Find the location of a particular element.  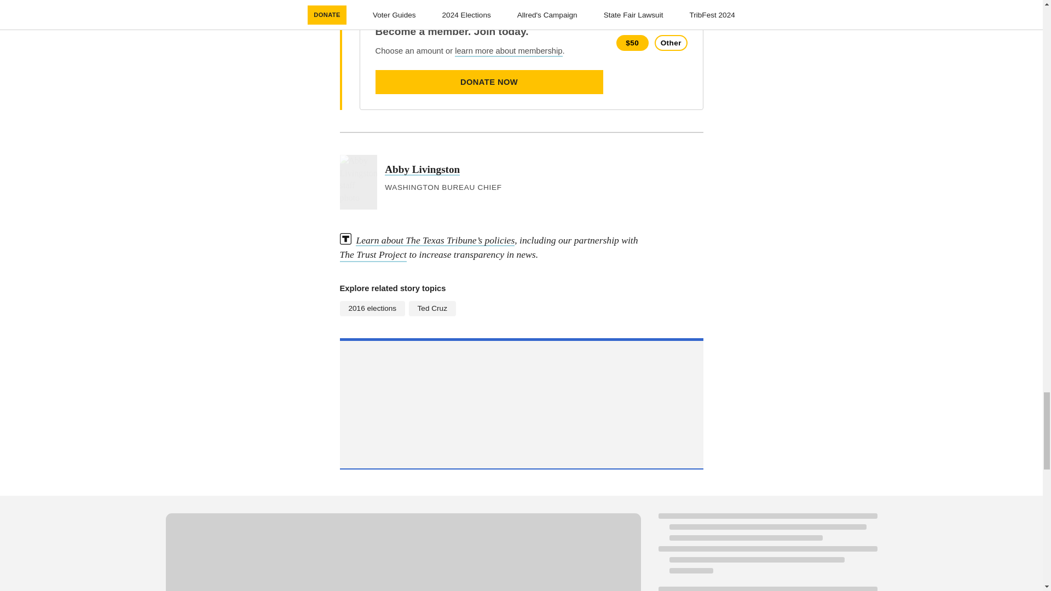

Loading indicator is located at coordinates (402, 552).